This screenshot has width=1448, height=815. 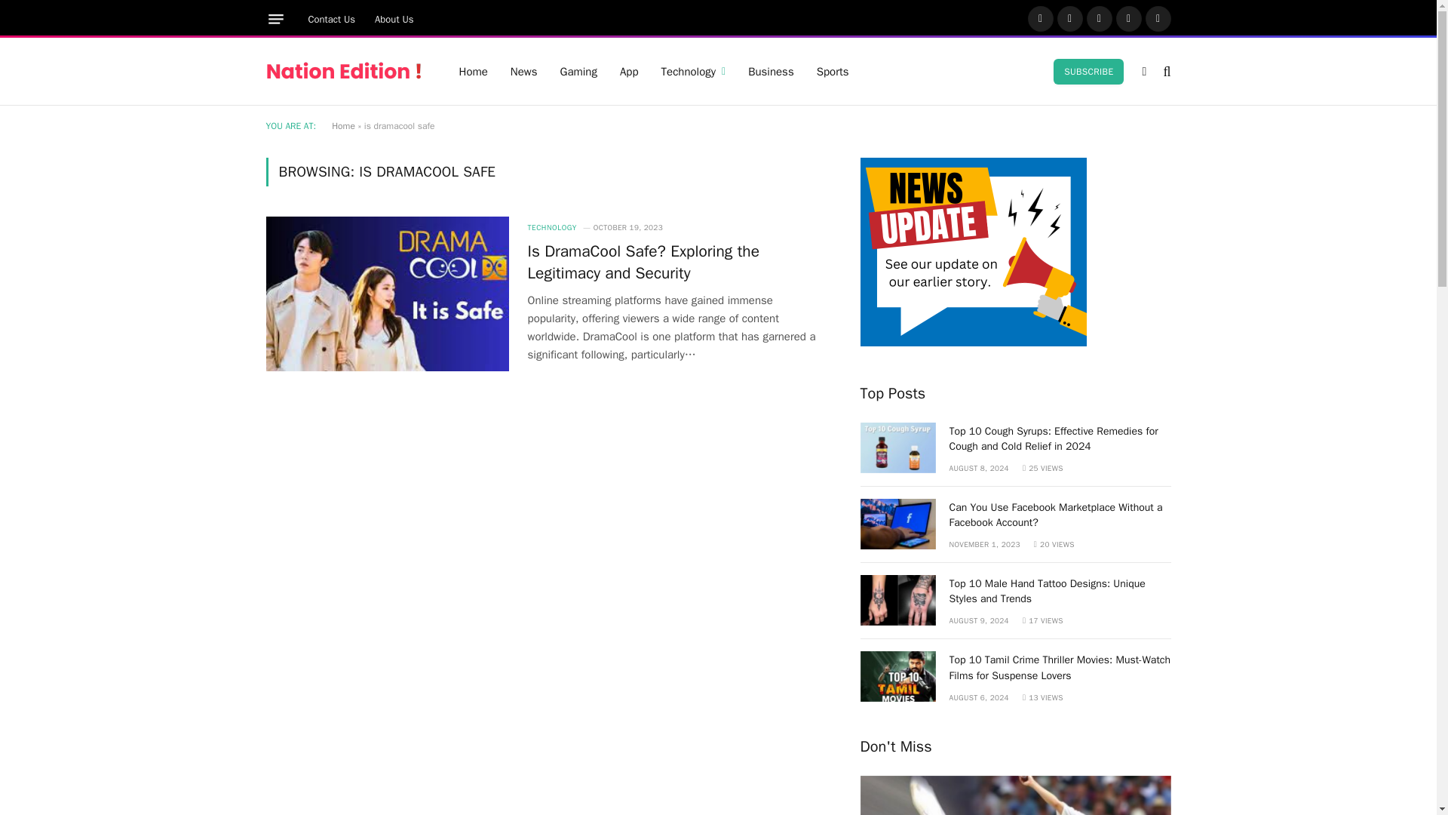 I want to click on Contact Us, so click(x=332, y=19).